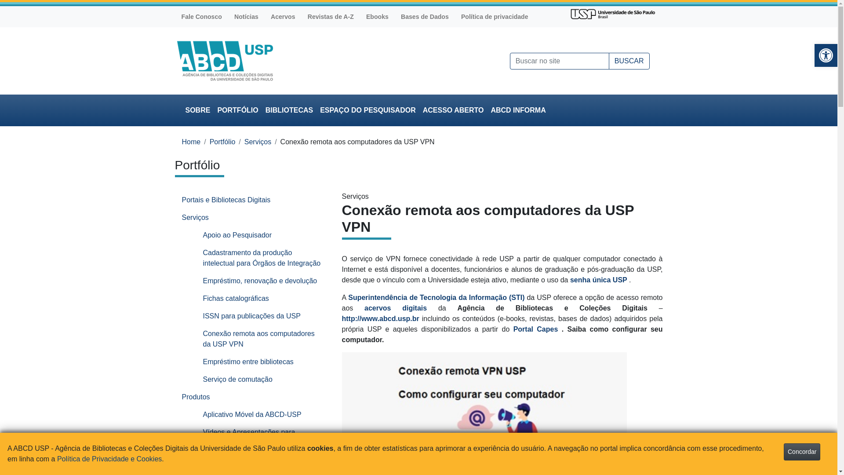 The height and width of the screenshot is (475, 844). Describe the element at coordinates (454, 110) in the screenshot. I see `ACESSO ABERTO` at that location.